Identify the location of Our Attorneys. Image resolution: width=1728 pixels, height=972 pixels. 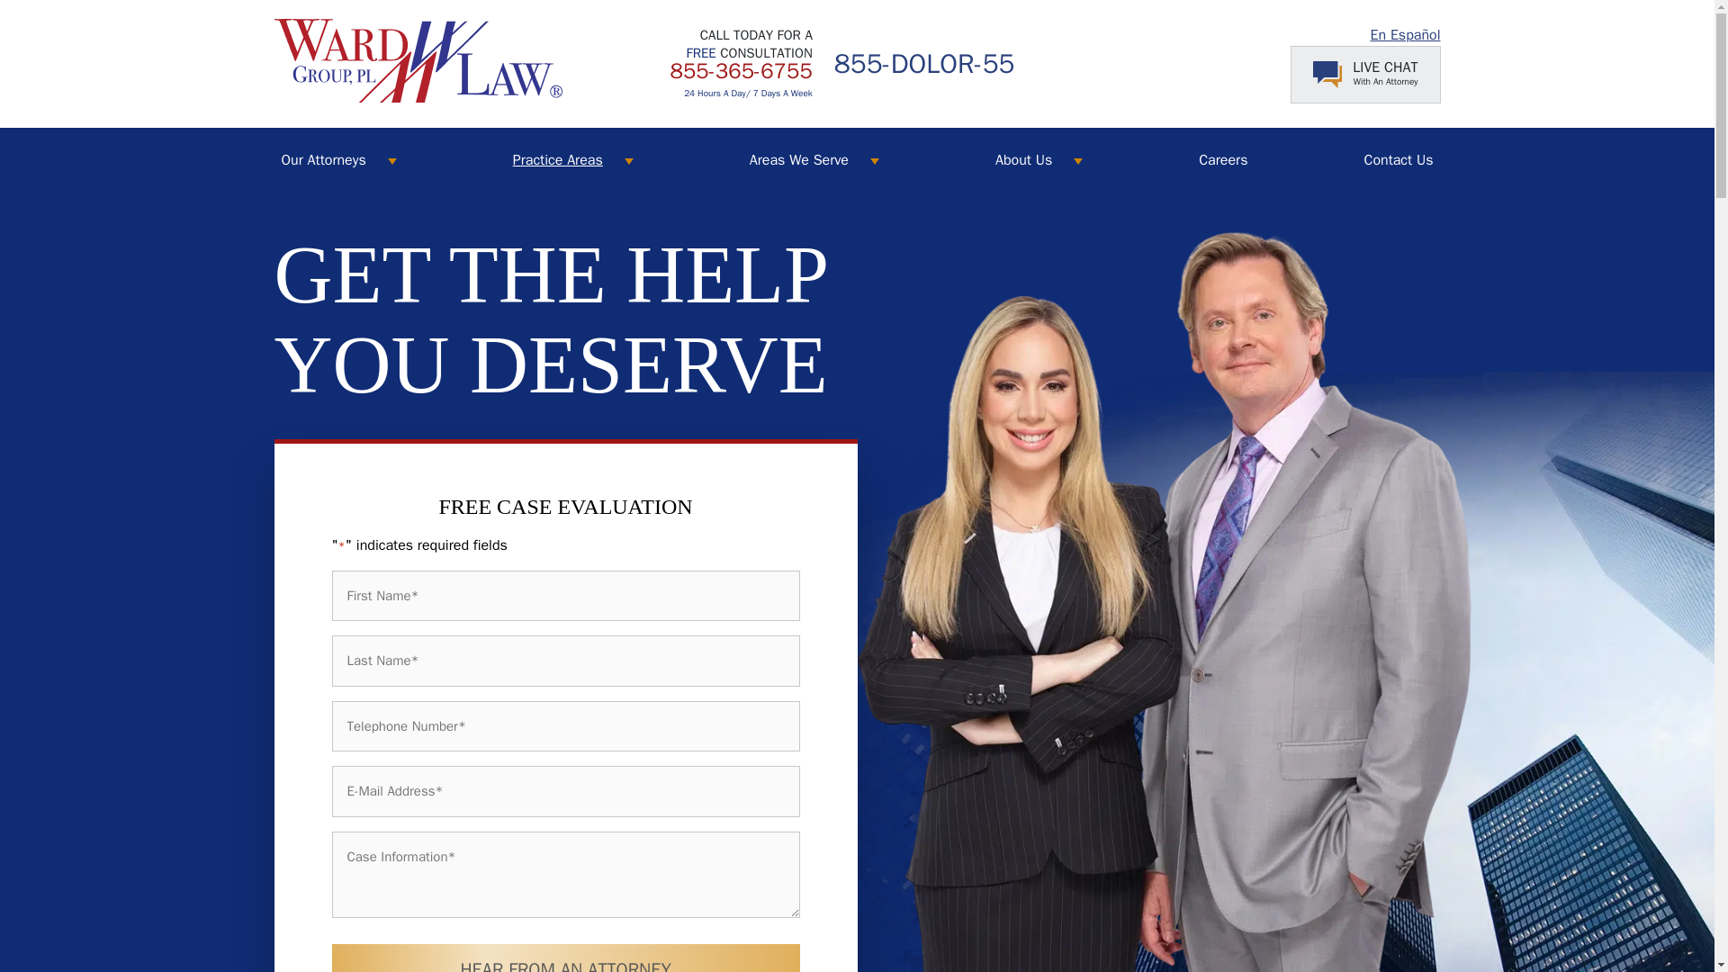
(322, 159).